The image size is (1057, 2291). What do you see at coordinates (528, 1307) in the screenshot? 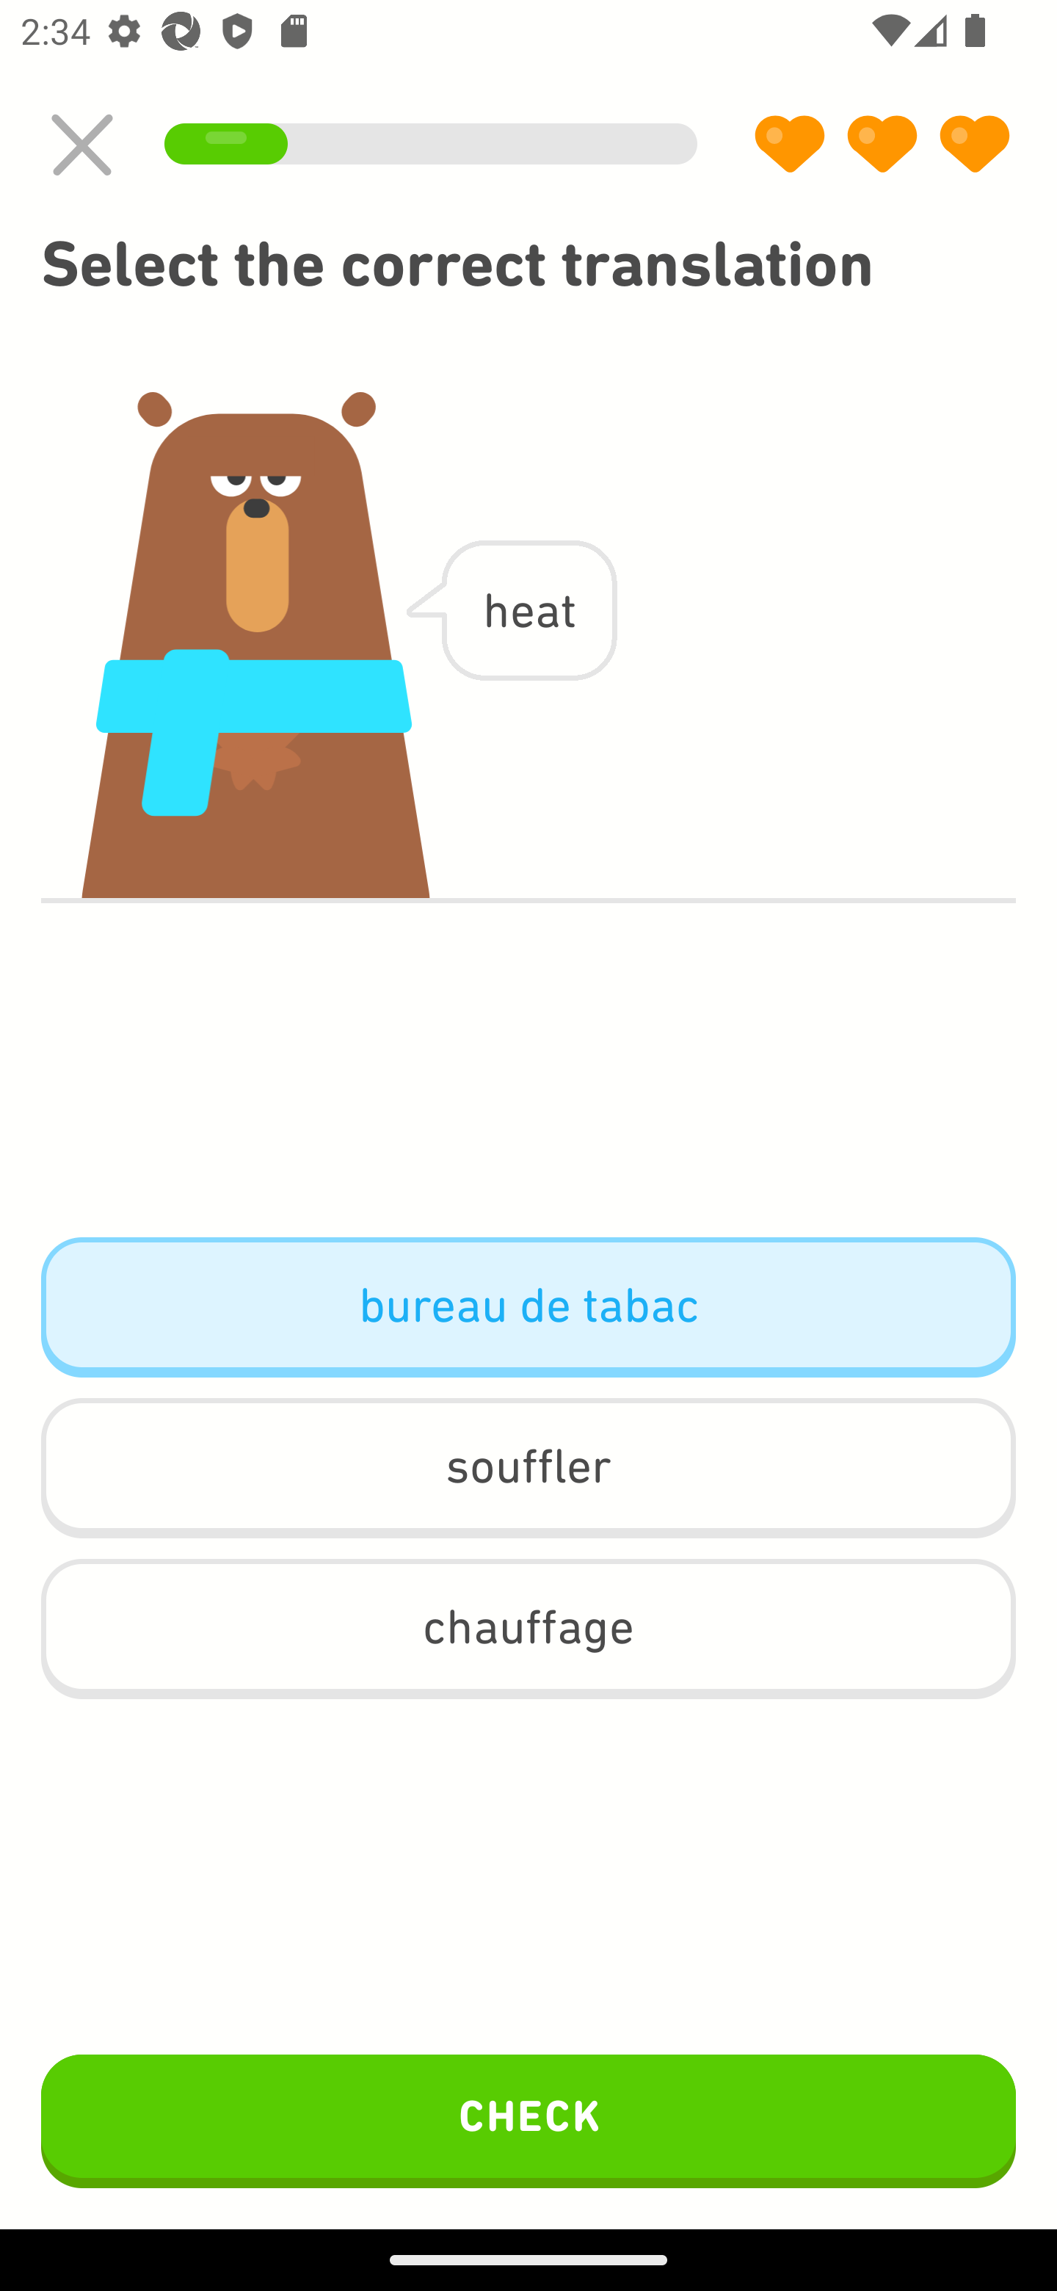
I see `bureau de tabac` at bounding box center [528, 1307].